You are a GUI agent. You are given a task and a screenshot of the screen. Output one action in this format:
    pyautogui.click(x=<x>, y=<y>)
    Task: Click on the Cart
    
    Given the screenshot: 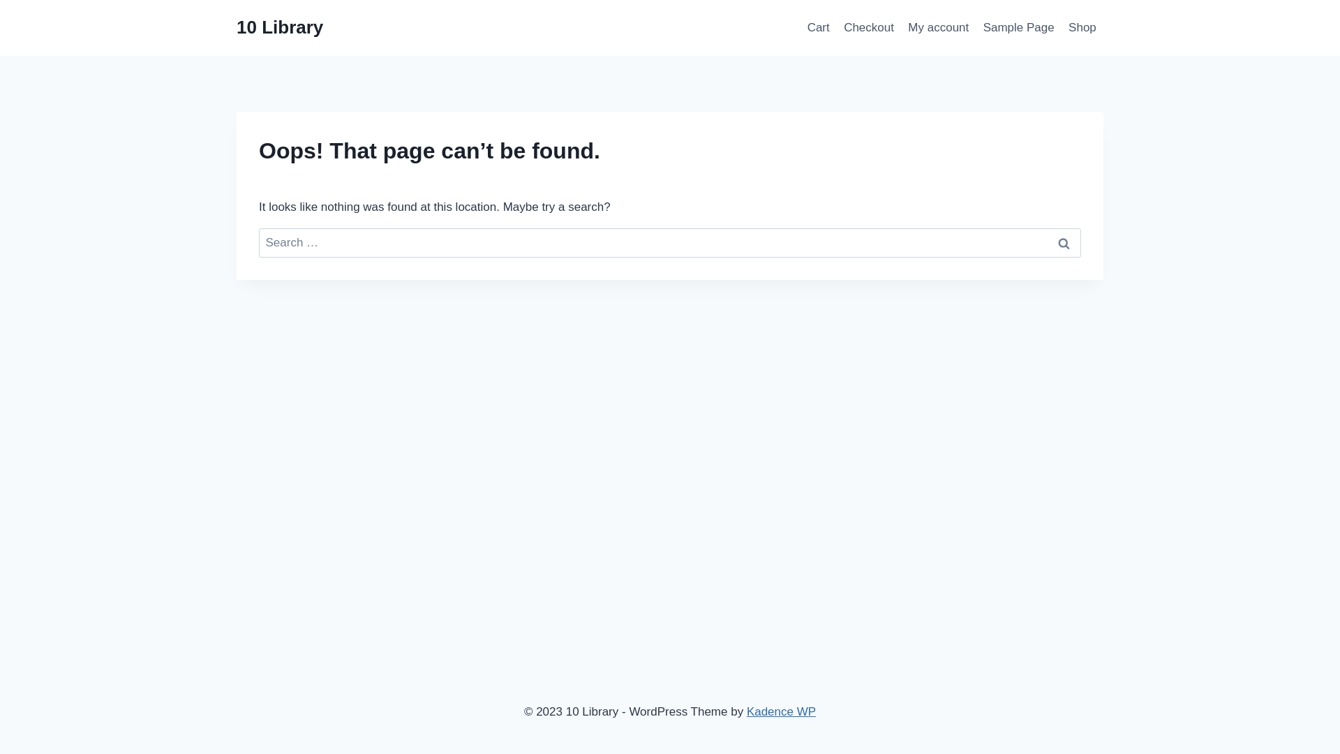 What is the action you would take?
    pyautogui.click(x=818, y=28)
    